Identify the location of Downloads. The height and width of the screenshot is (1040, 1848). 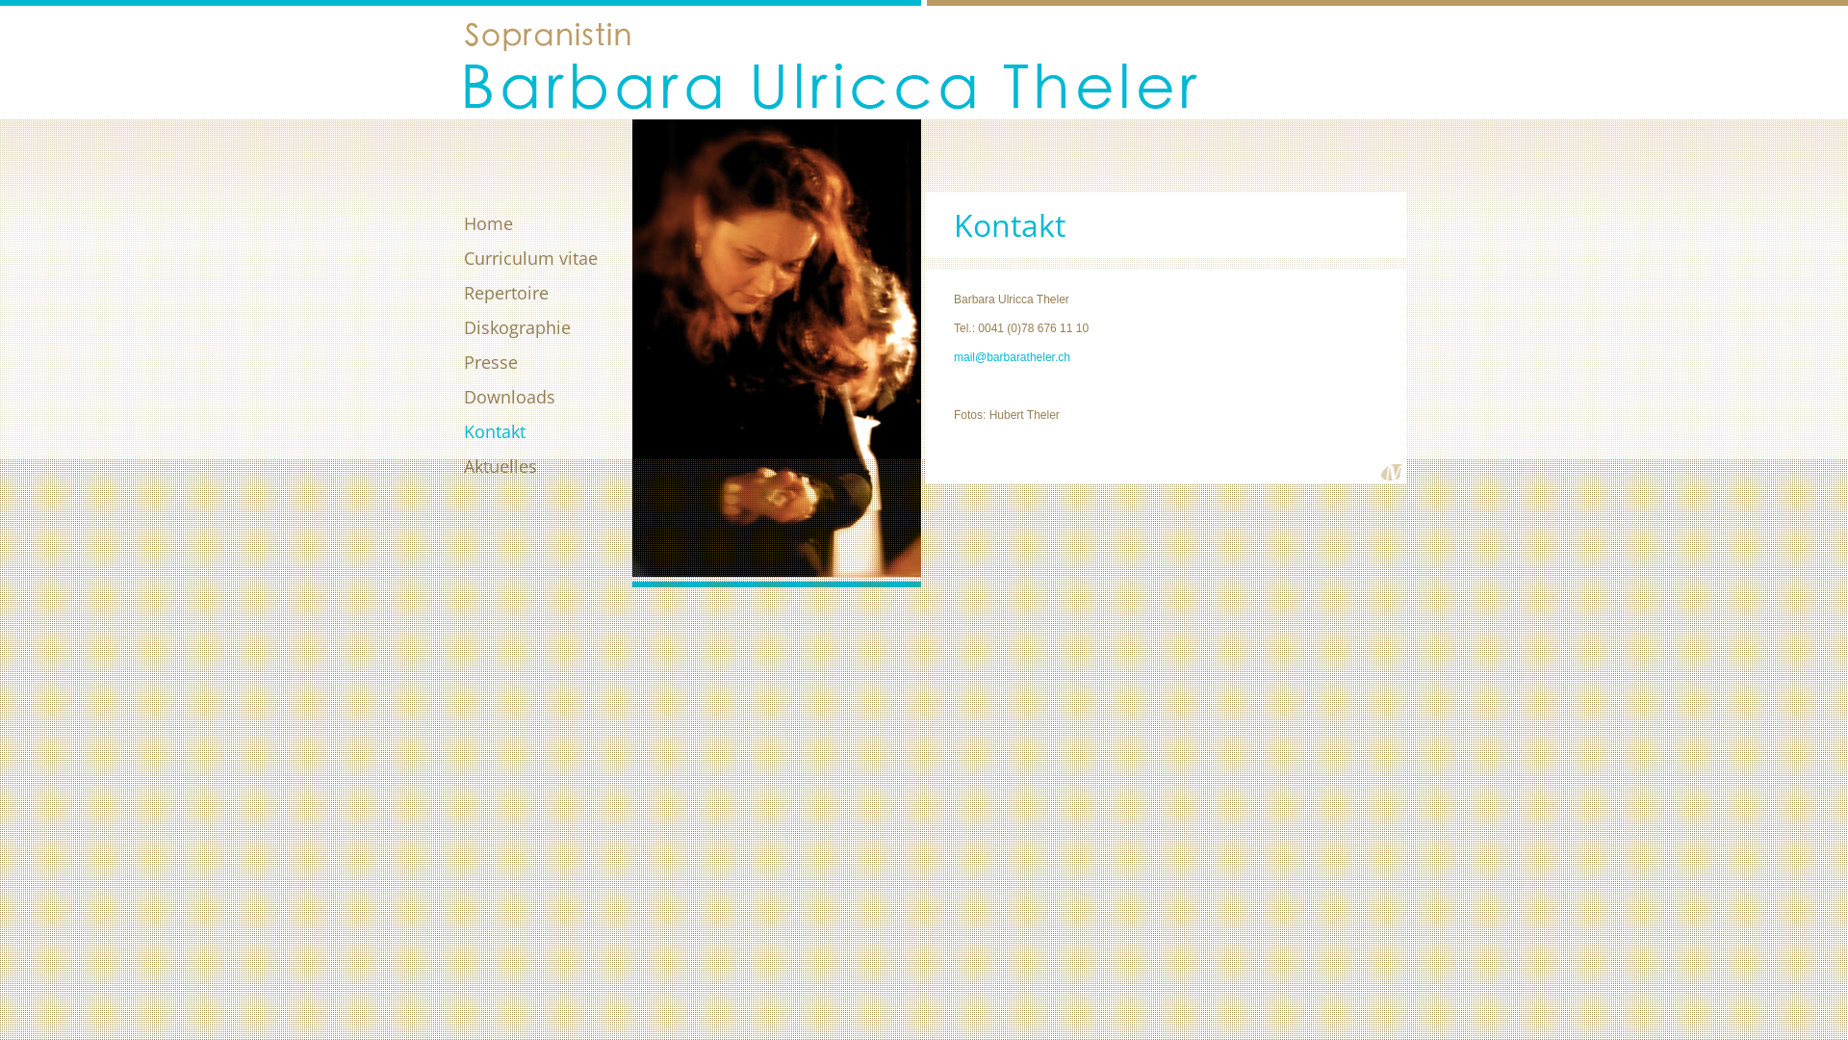
(549, 397).